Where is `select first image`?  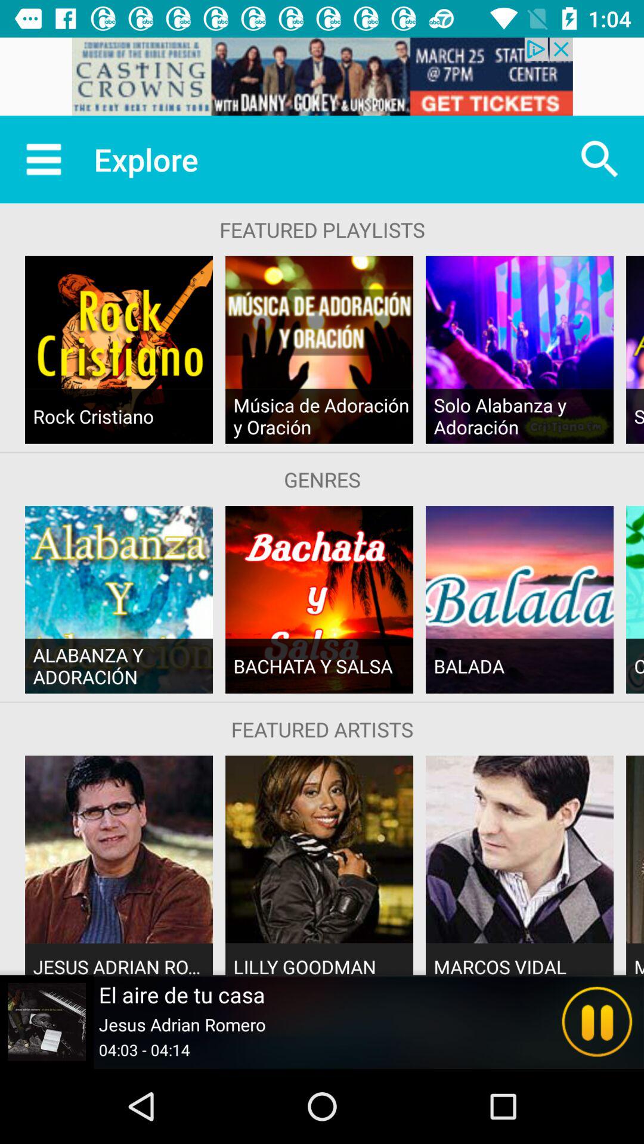
select first image is located at coordinates (119, 350).